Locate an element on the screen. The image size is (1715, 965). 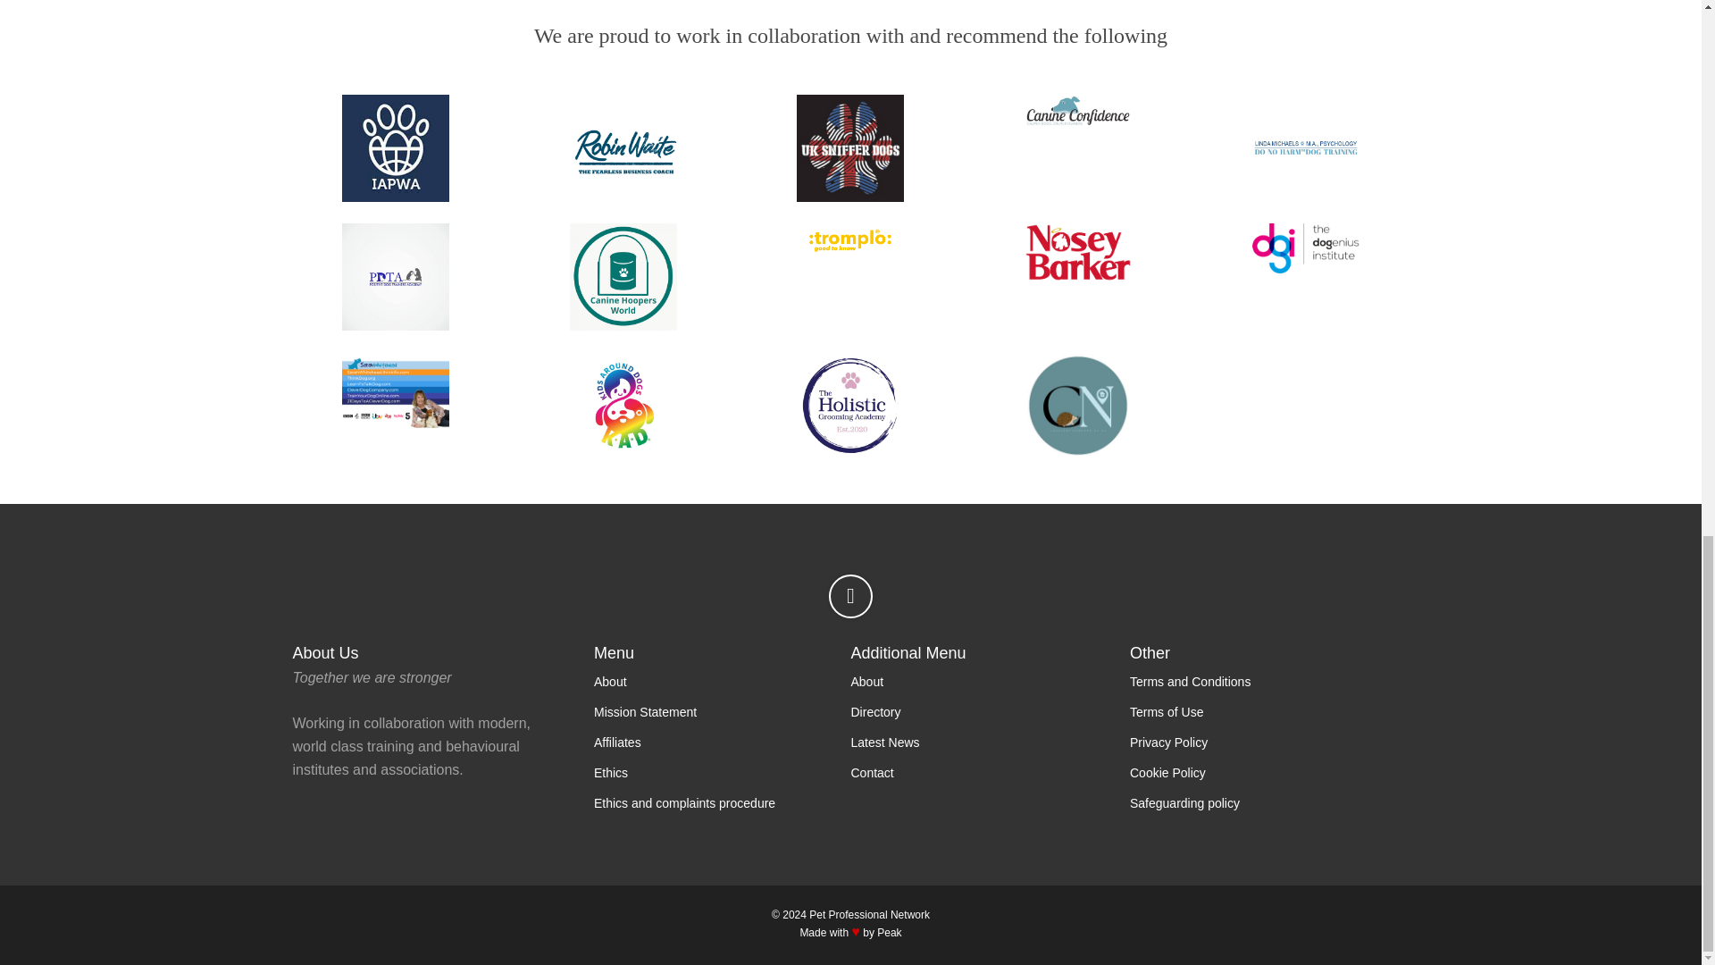
Terms and Conditions is located at coordinates (1190, 681).